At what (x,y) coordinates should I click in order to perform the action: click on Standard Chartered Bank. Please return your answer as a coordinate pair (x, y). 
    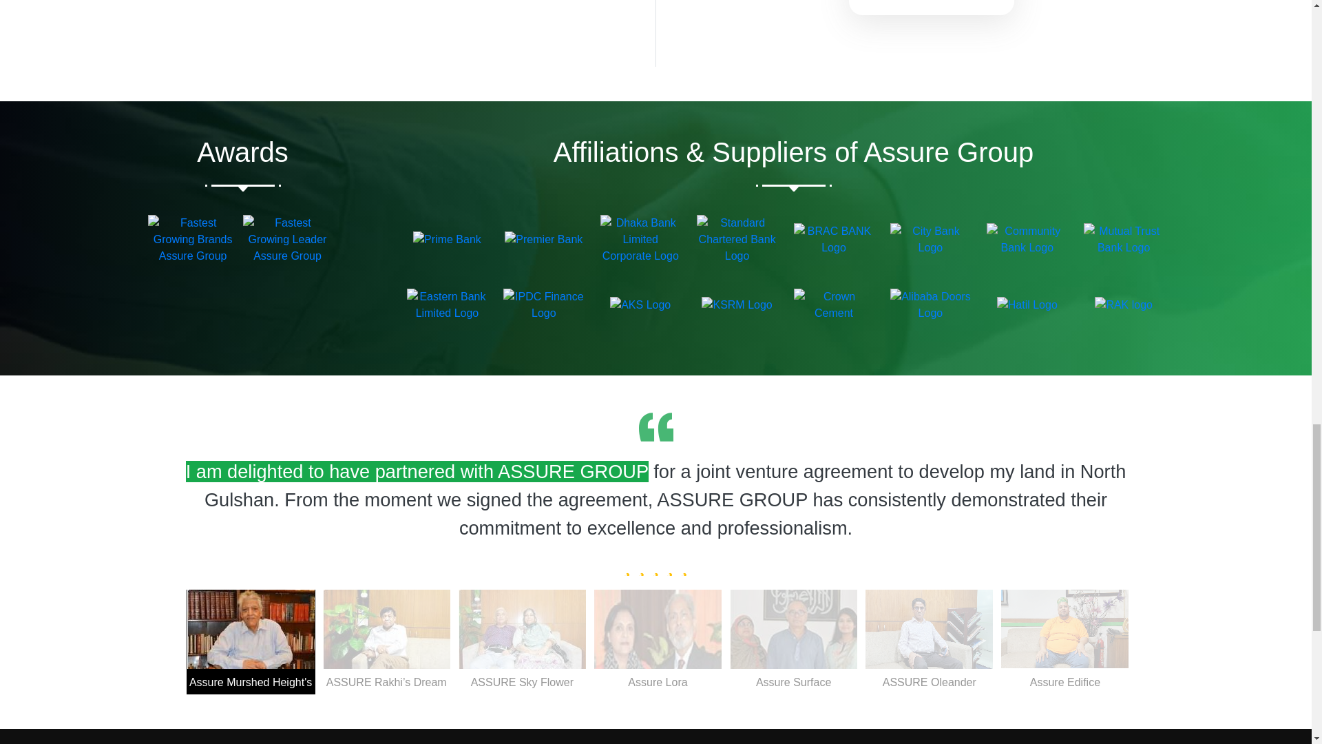
    Looking at the image, I should click on (737, 240).